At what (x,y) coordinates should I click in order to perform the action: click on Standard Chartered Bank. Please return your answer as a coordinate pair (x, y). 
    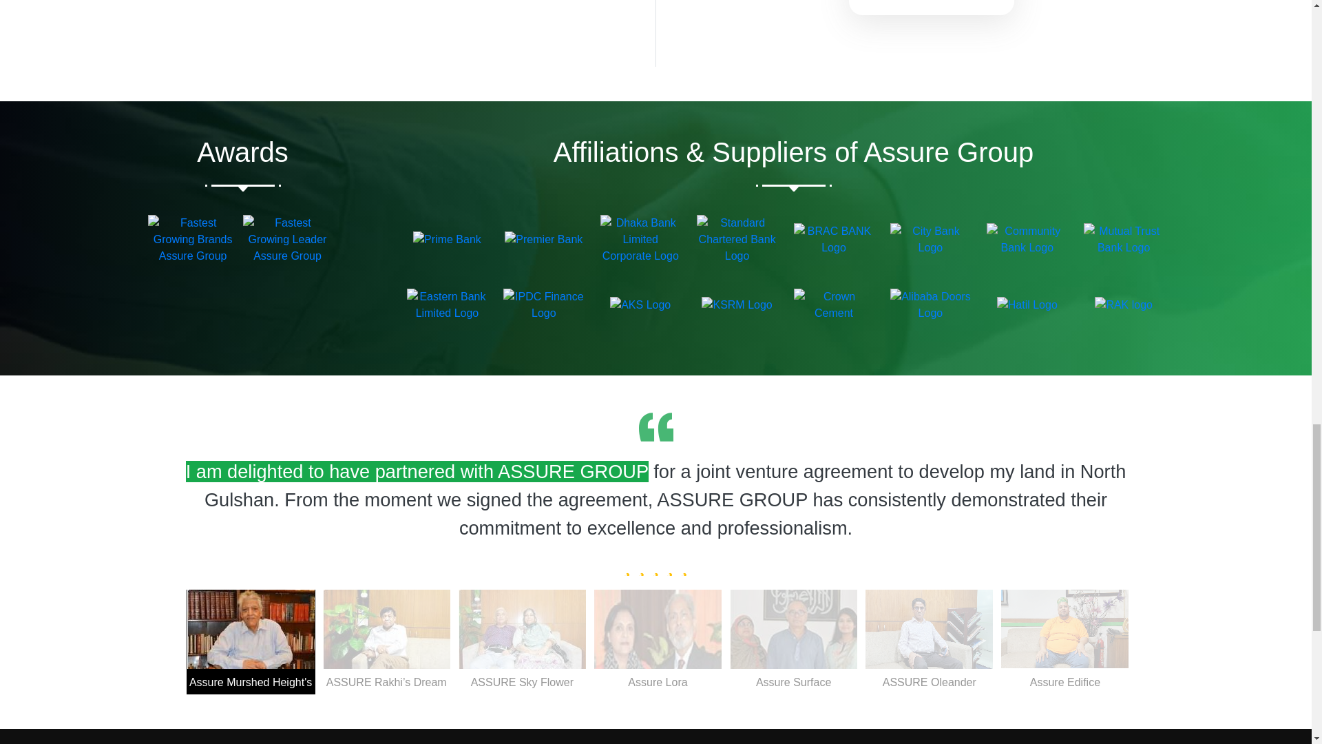
    Looking at the image, I should click on (737, 240).